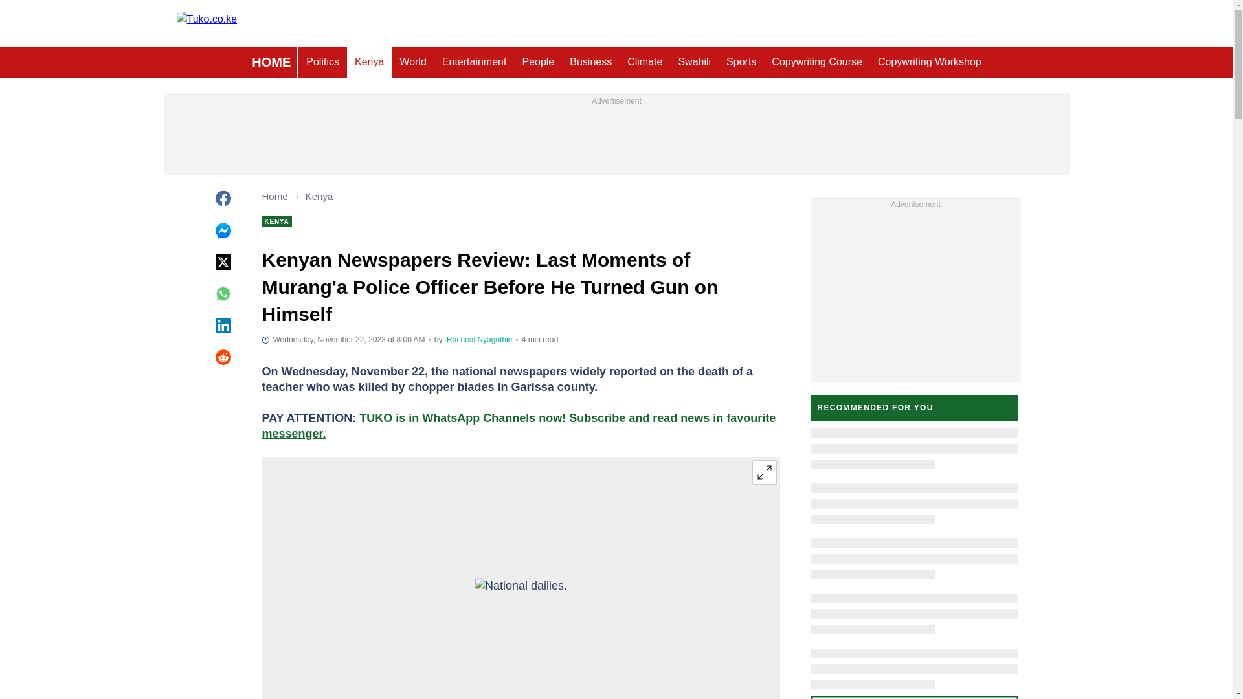  What do you see at coordinates (521, 602) in the screenshot?
I see `National dailies.` at bounding box center [521, 602].